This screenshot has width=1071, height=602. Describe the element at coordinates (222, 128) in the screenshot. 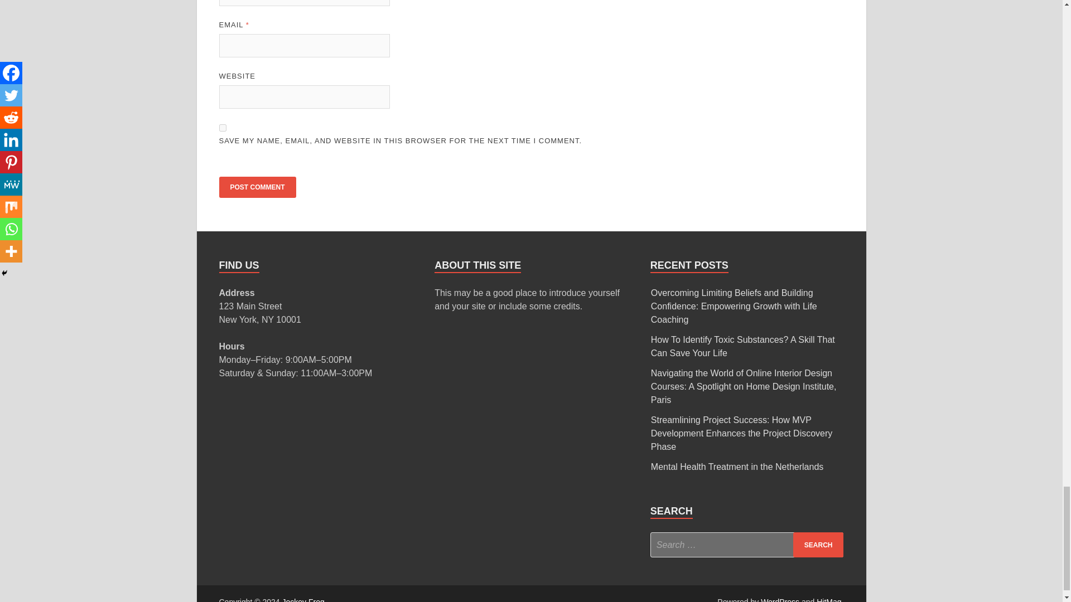

I see `yes` at that location.